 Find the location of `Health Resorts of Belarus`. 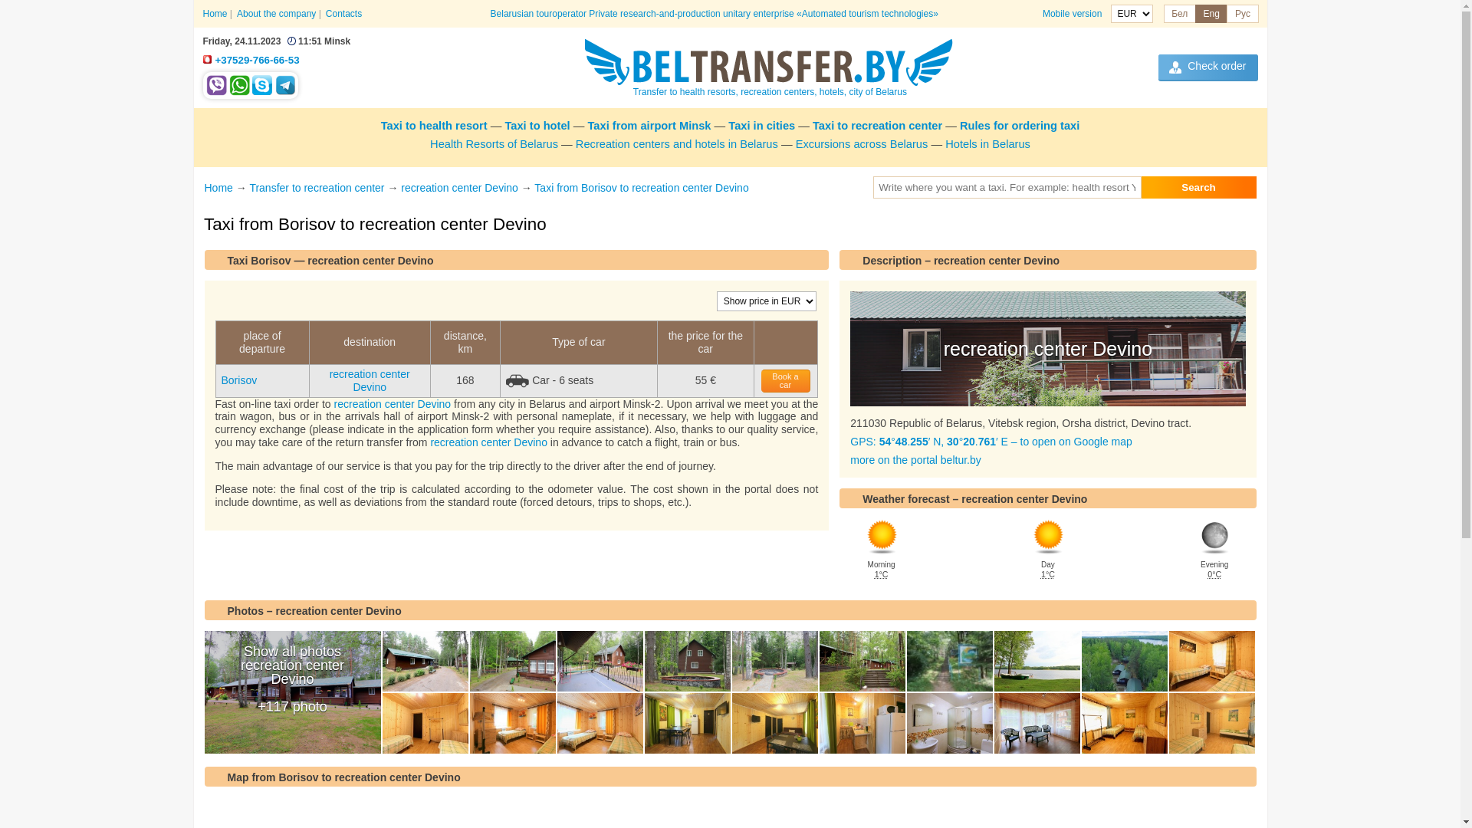

Health Resorts of Belarus is located at coordinates (494, 144).